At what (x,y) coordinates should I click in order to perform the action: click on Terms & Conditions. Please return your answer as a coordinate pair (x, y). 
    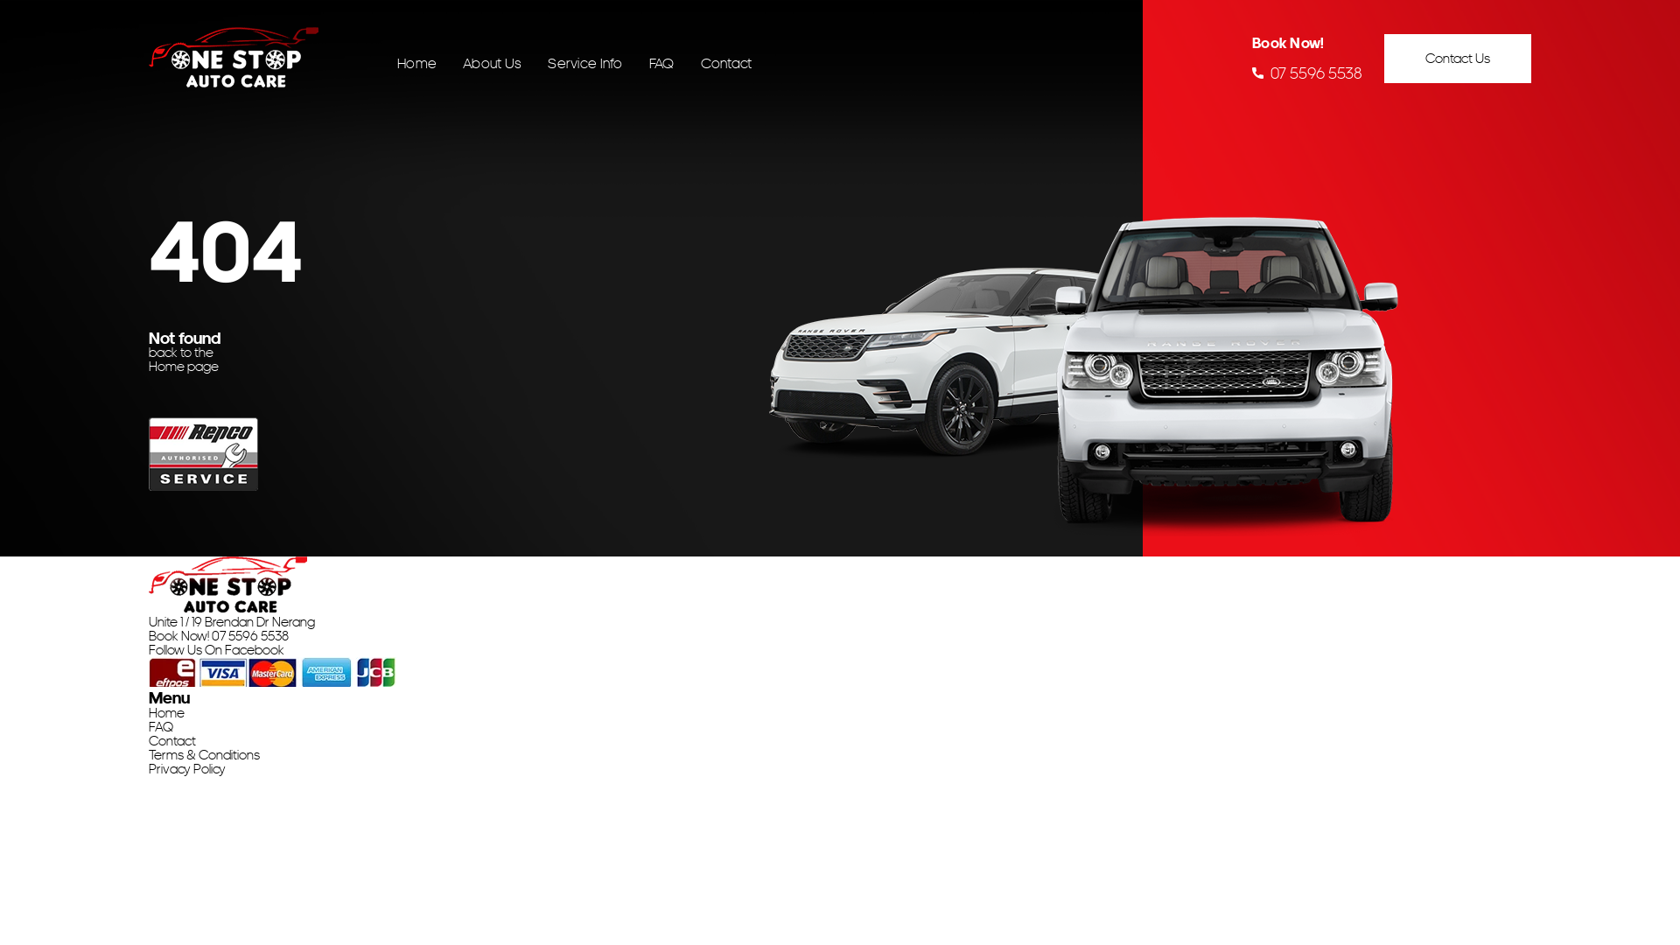
    Looking at the image, I should click on (205, 755).